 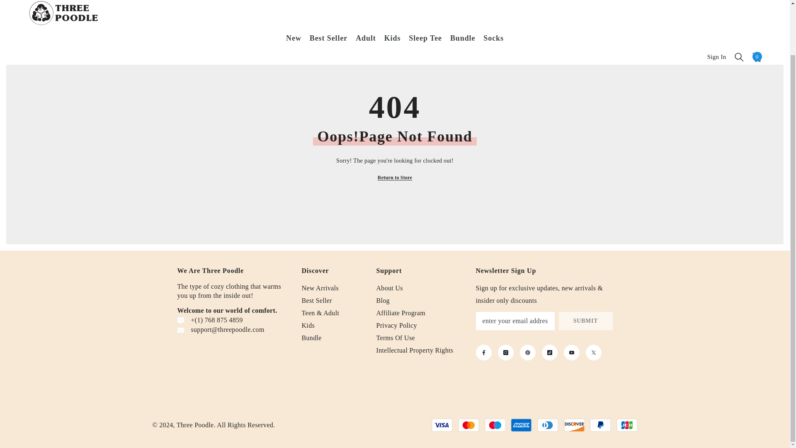 I want to click on Discover, so click(x=574, y=425).